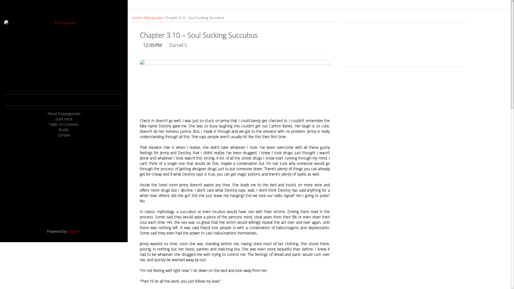  I want to click on Donate, so click(64, 135).